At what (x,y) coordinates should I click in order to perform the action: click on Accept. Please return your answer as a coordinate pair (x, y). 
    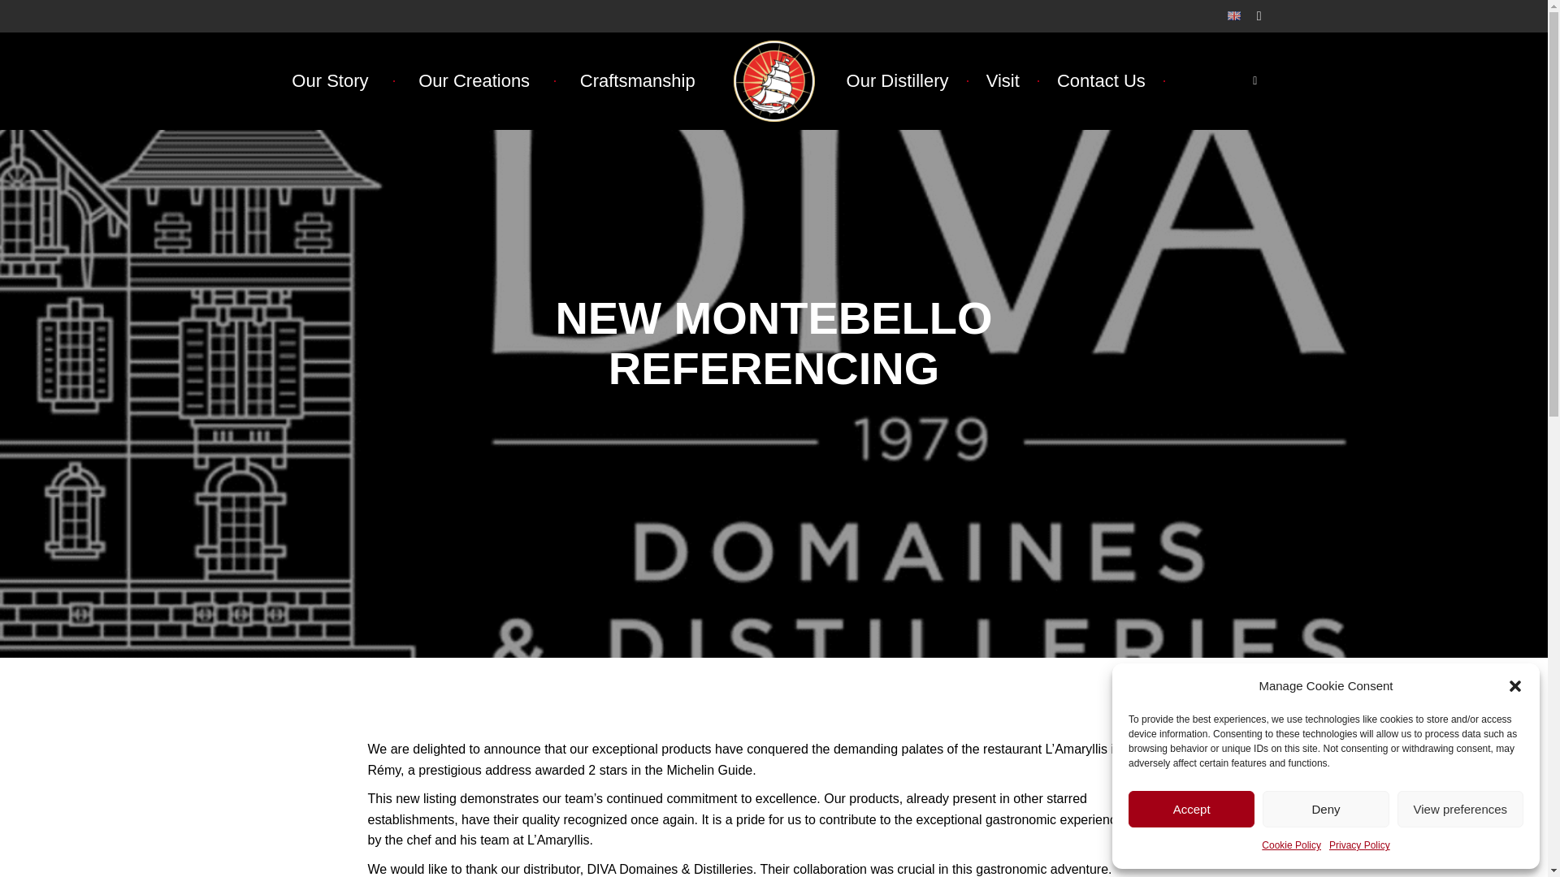
    Looking at the image, I should click on (1191, 809).